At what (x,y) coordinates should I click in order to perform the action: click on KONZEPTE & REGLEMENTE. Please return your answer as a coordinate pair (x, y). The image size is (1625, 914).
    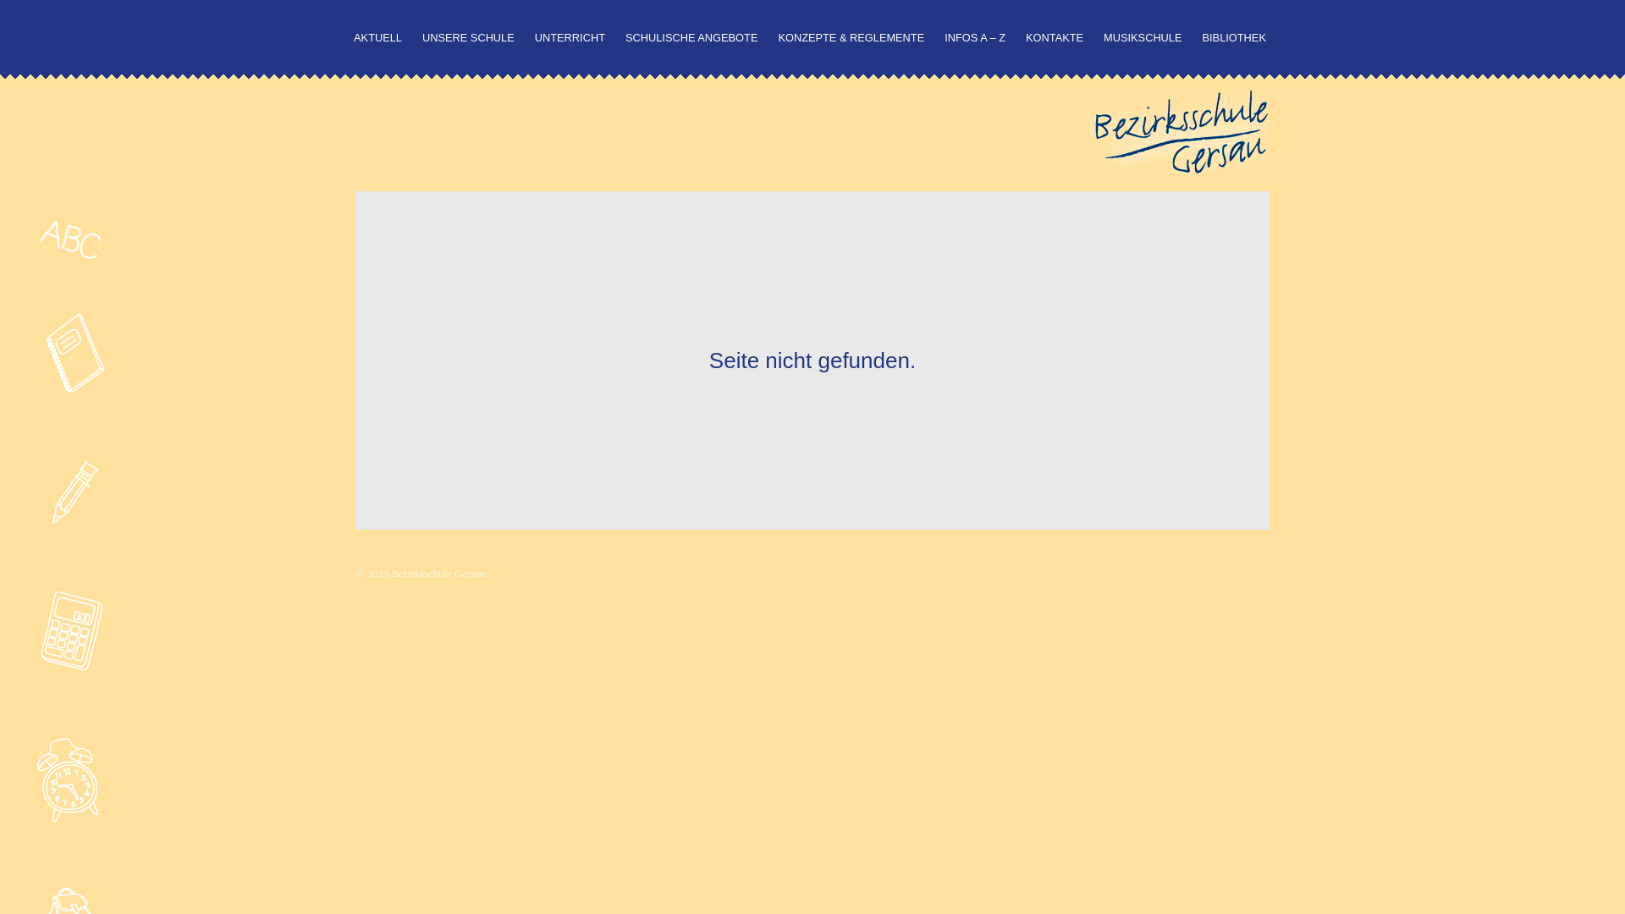
    Looking at the image, I should click on (851, 38).